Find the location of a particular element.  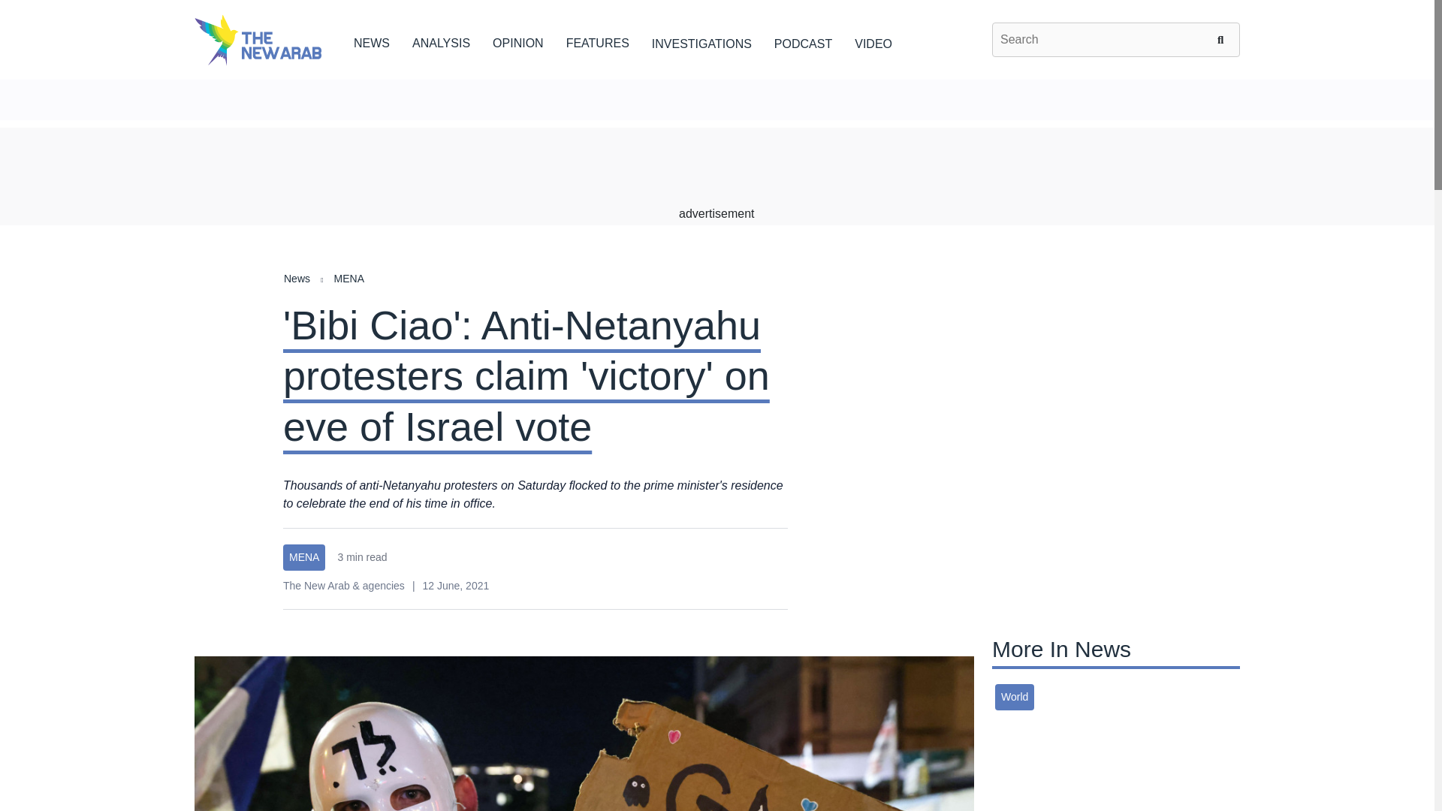

Skip to main content is located at coordinates (716, 80).